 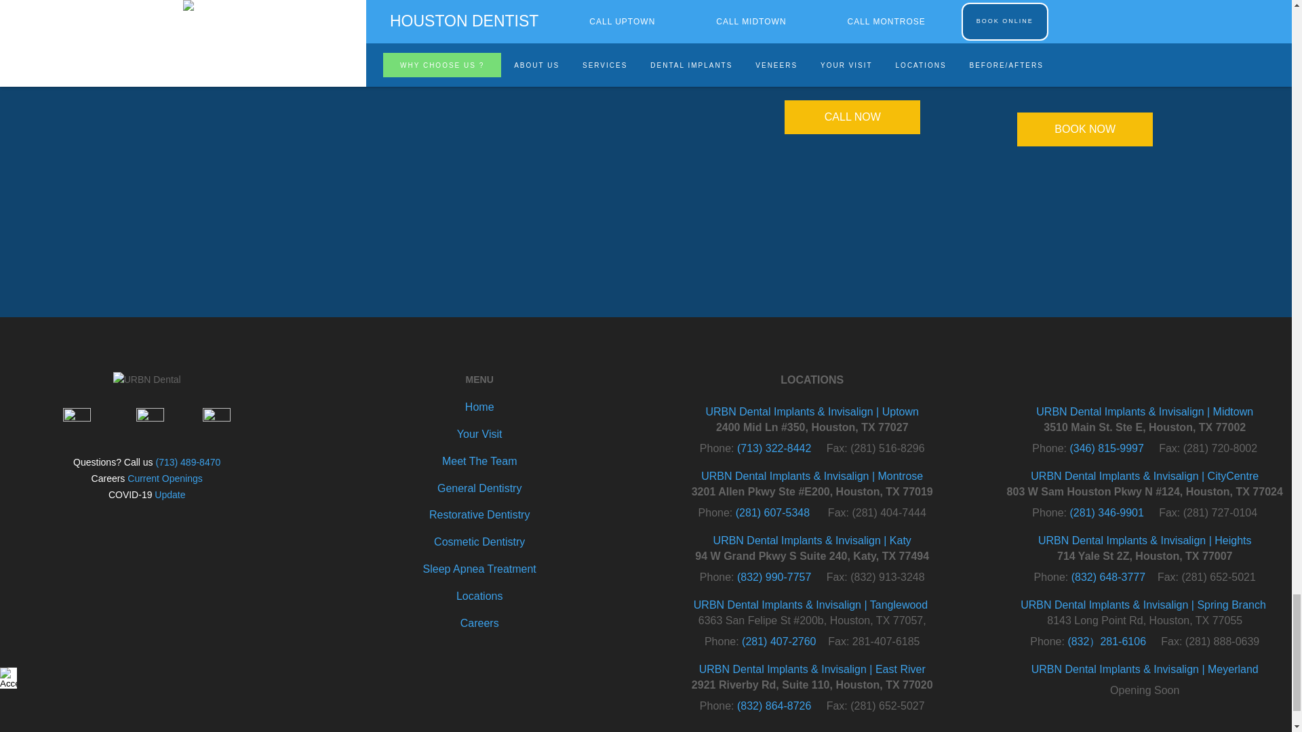 What do you see at coordinates (479, 488) in the screenshot?
I see `General Dentistry` at bounding box center [479, 488].